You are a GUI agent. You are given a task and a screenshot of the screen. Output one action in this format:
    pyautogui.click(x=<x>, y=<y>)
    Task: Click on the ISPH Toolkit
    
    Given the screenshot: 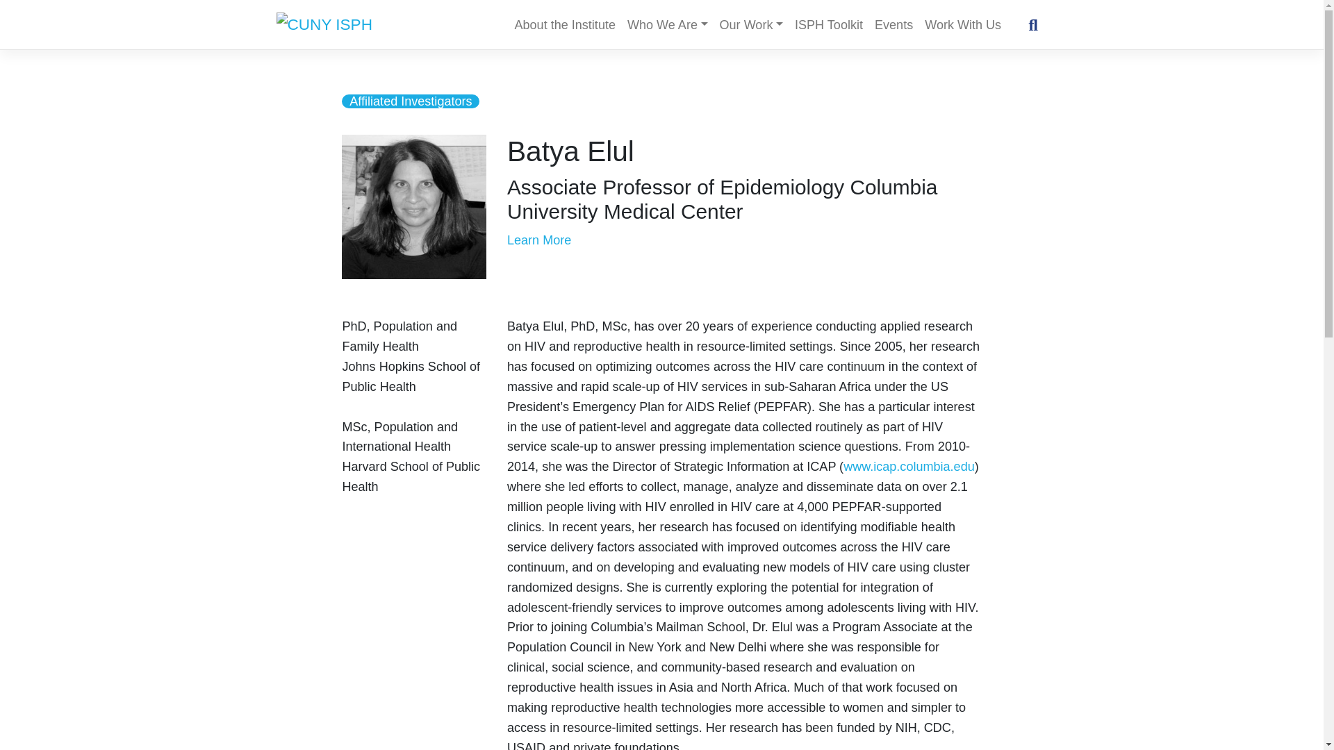 What is the action you would take?
    pyautogui.click(x=830, y=25)
    